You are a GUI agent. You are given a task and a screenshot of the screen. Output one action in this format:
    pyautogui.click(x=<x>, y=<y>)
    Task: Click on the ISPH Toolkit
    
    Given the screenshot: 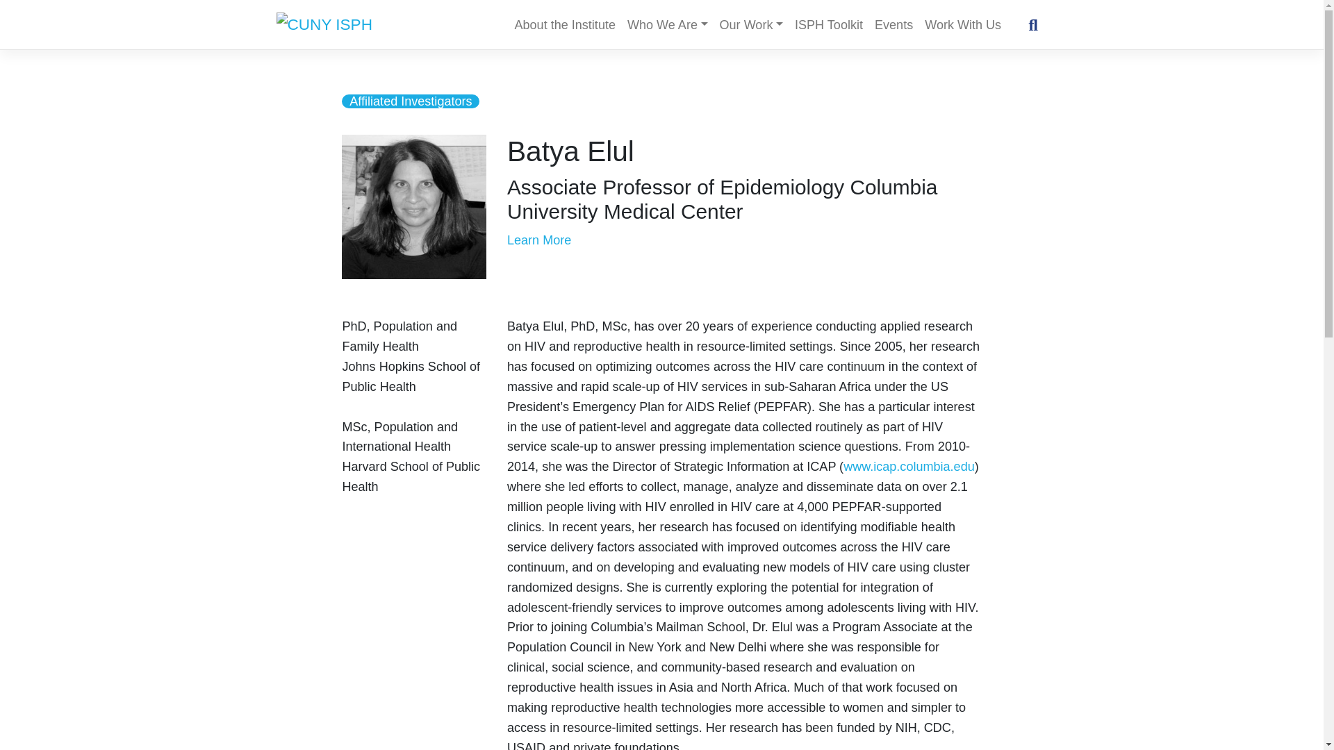 What is the action you would take?
    pyautogui.click(x=830, y=25)
    